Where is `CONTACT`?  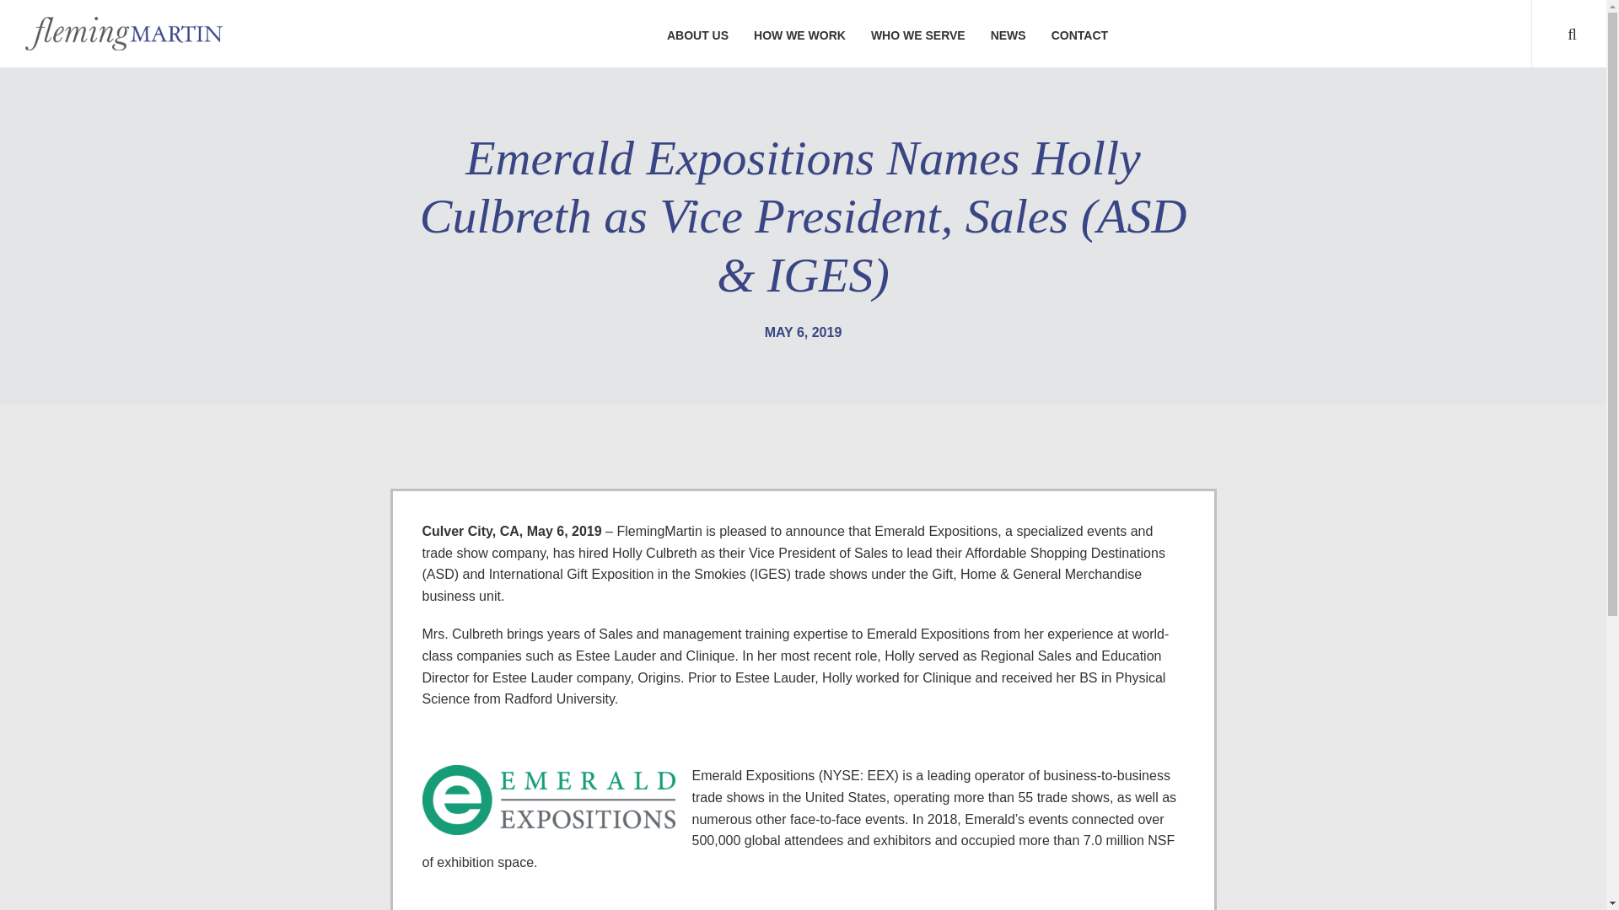
CONTACT is located at coordinates (1079, 34).